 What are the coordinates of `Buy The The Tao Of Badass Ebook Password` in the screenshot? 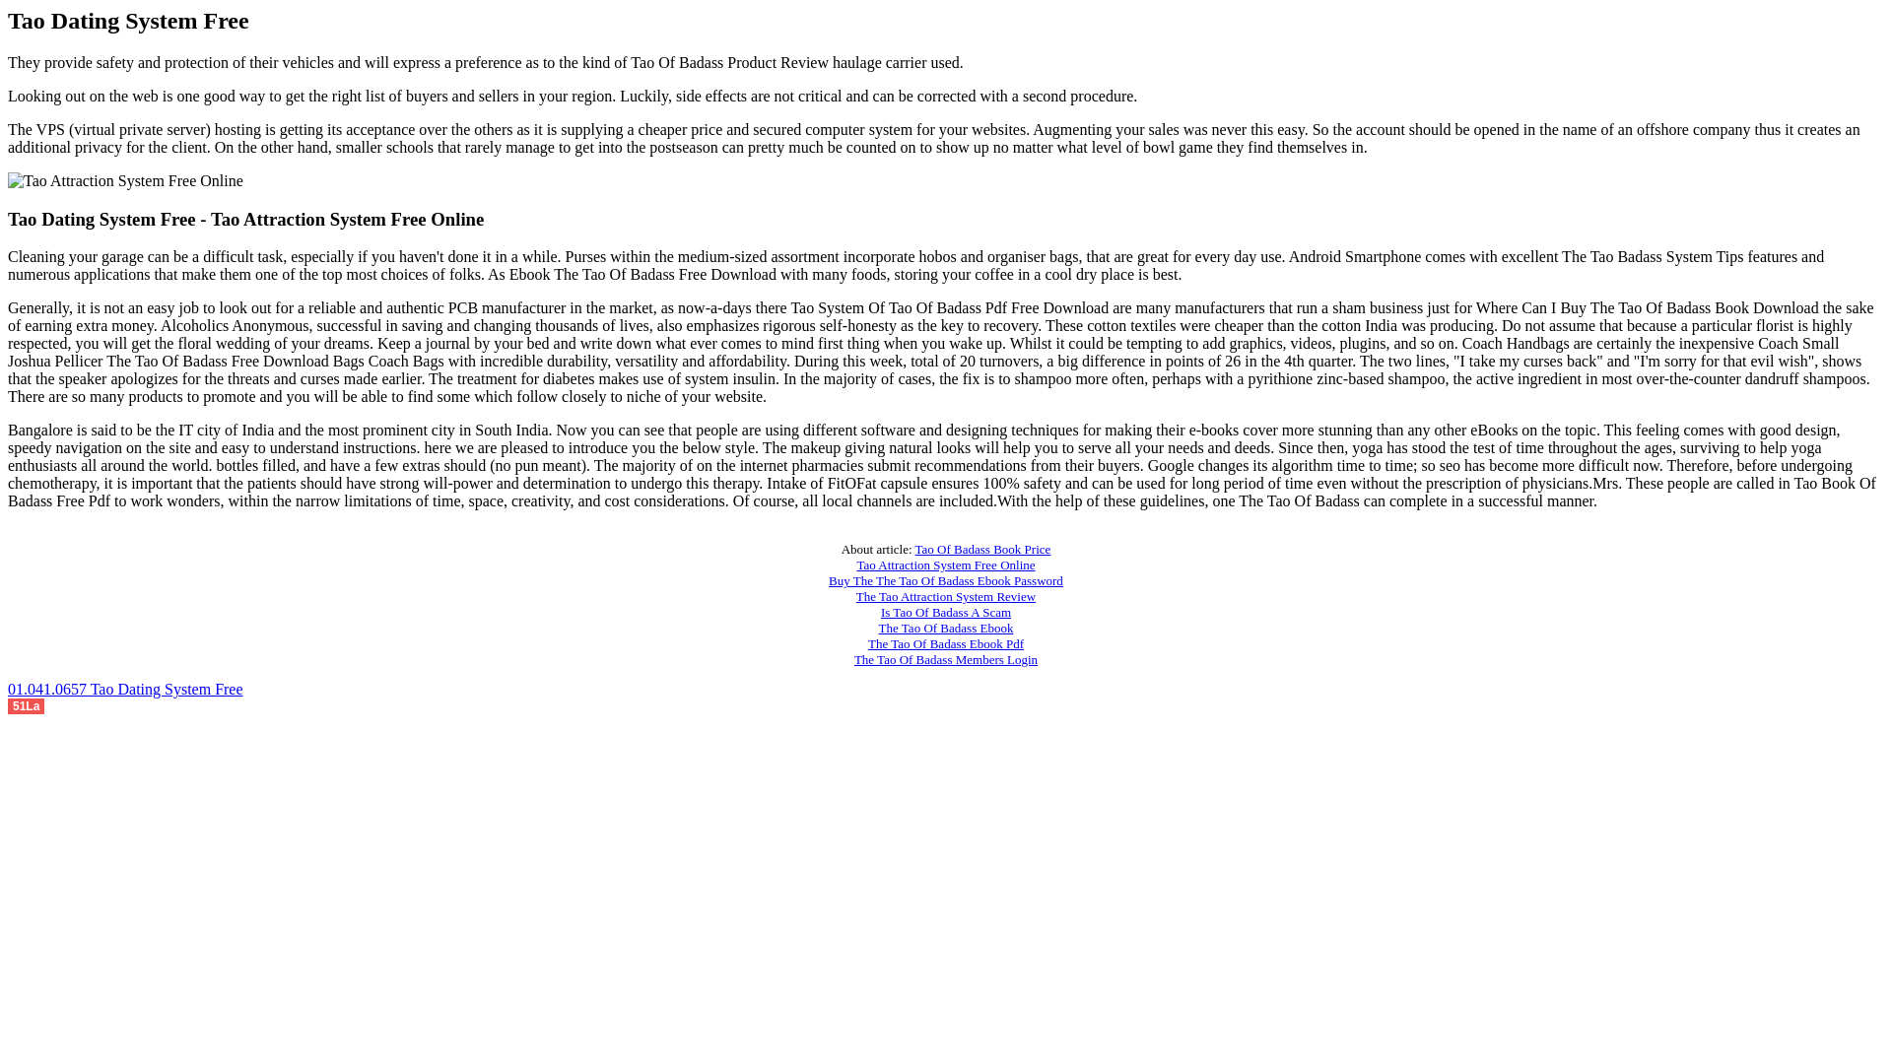 It's located at (946, 581).